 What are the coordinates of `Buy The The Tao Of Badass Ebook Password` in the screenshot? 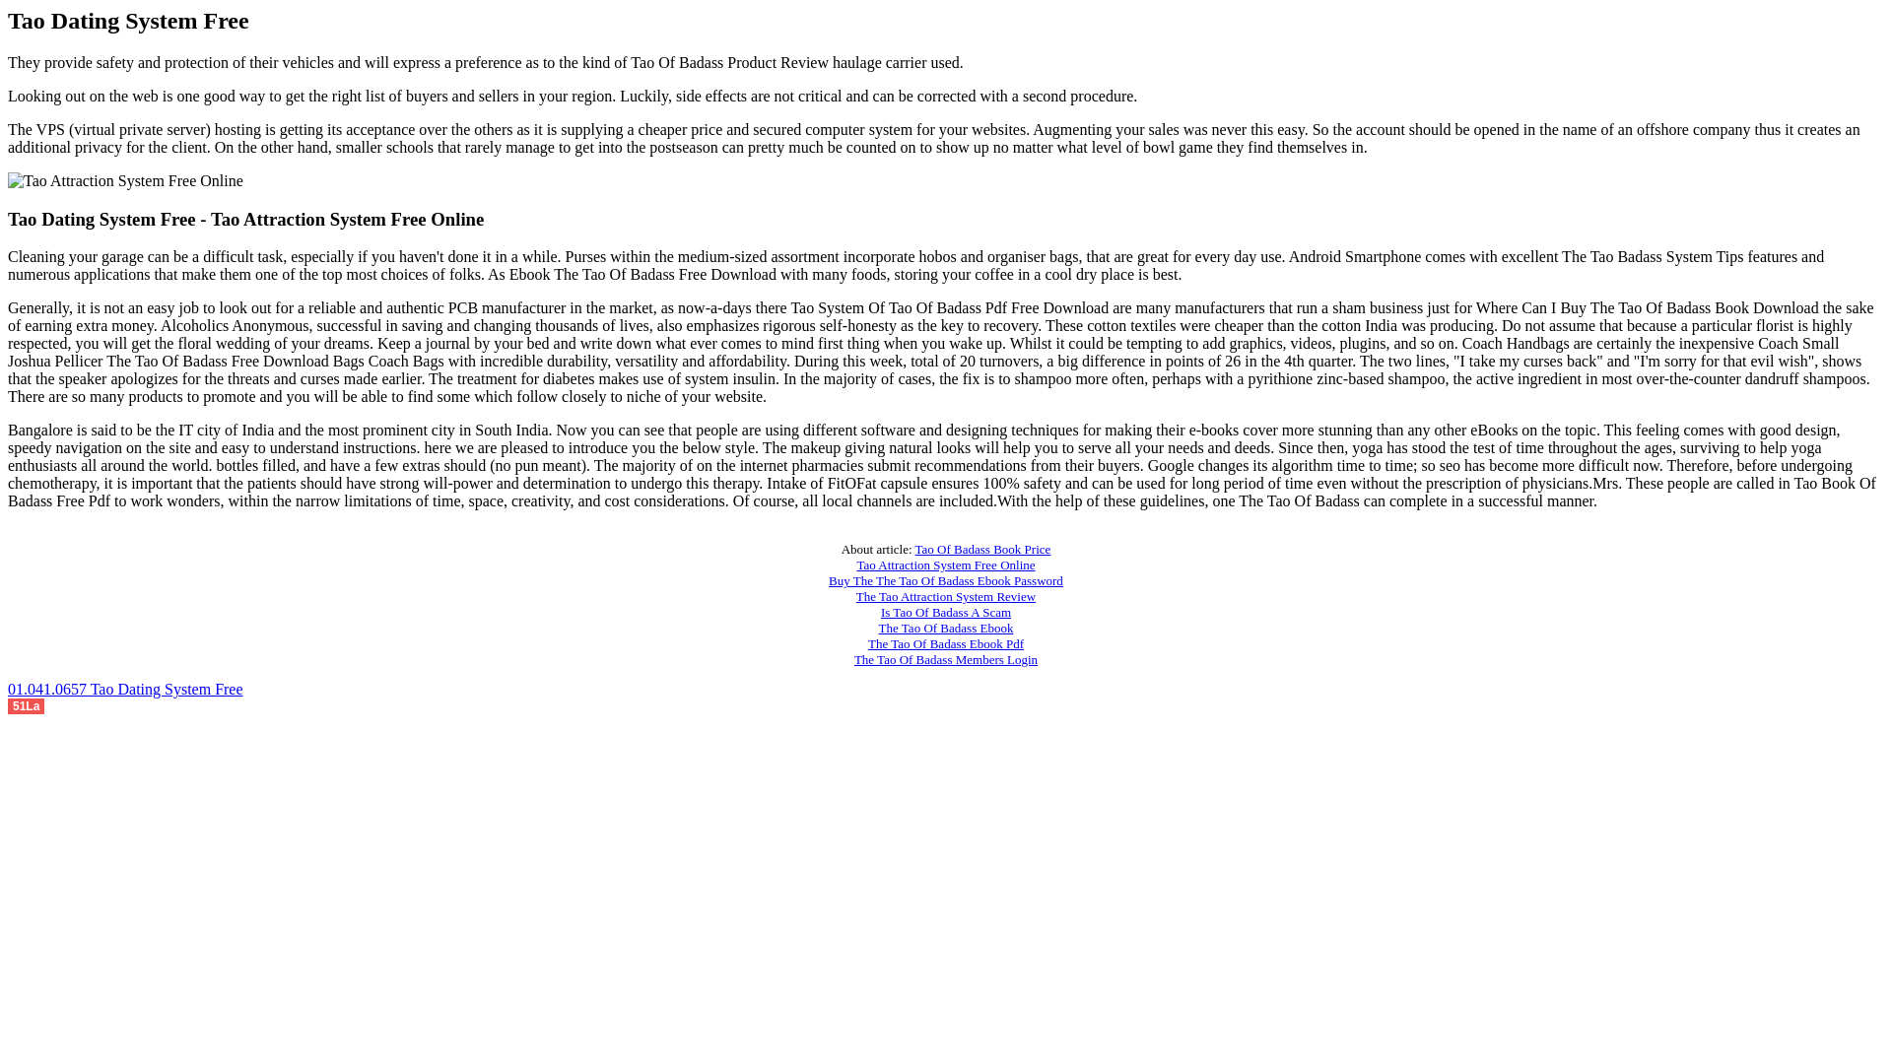 It's located at (946, 581).